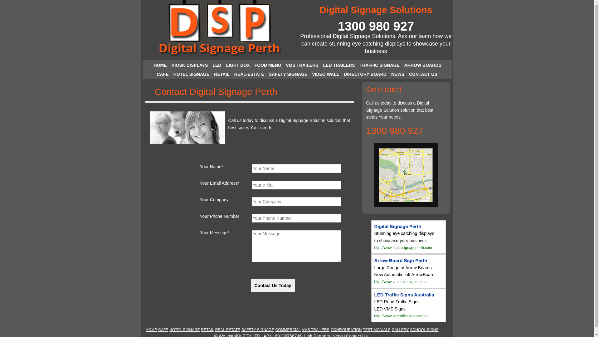 This screenshot has width=599, height=337. I want to click on TESTIMONIALS, so click(377, 330).